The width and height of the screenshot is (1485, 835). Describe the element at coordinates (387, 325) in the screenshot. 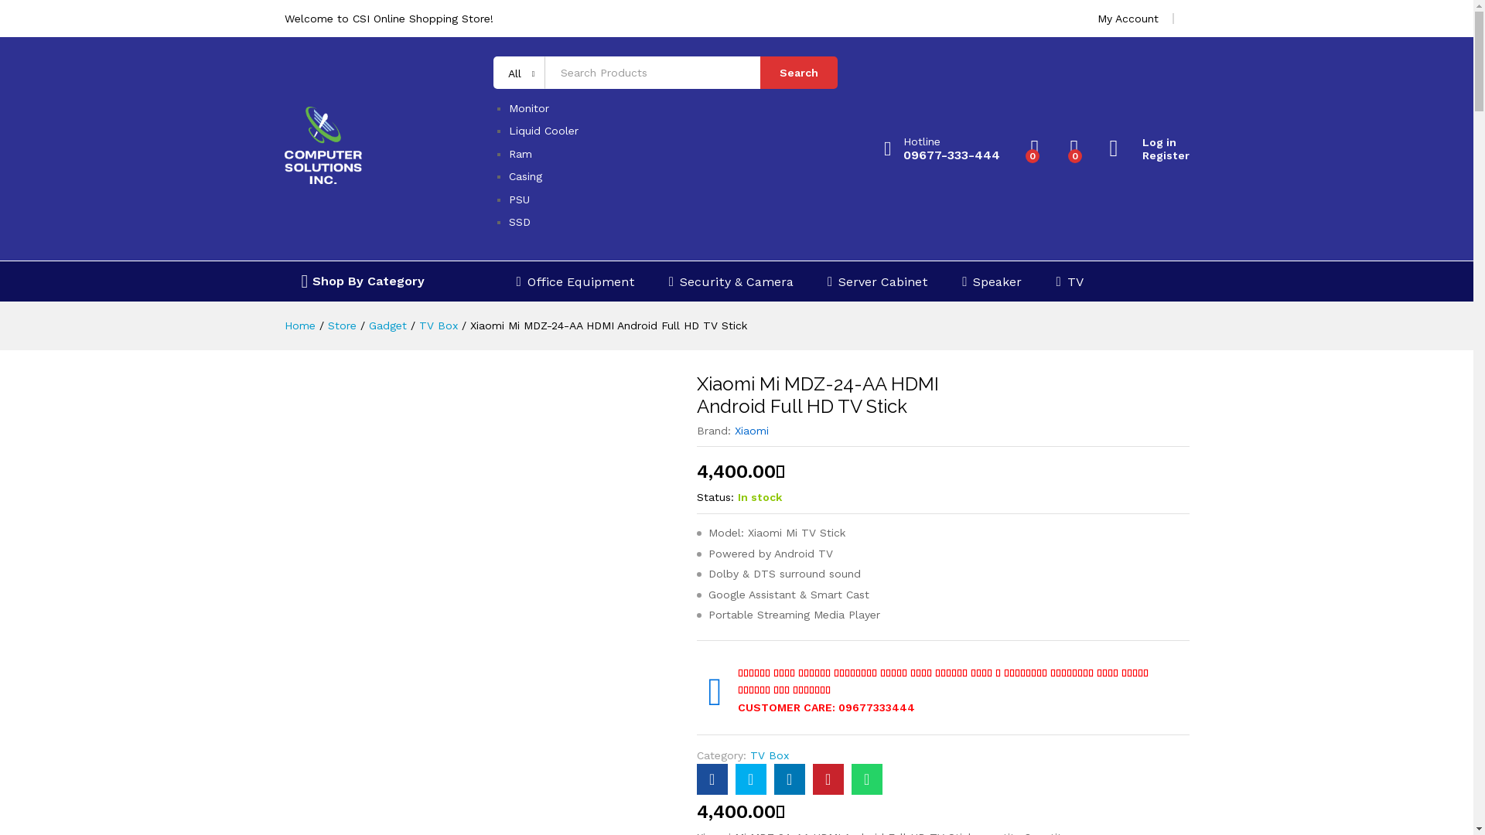

I see `Gadget` at that location.